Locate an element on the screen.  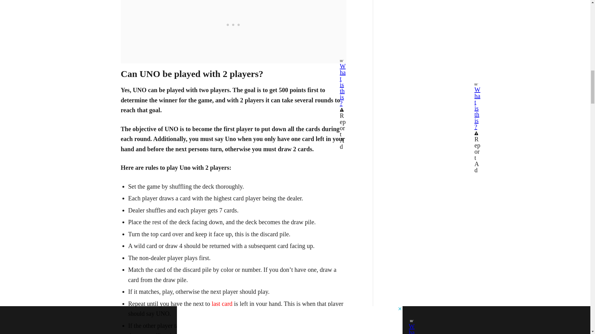
3rd party ad content is located at coordinates (234, 2).